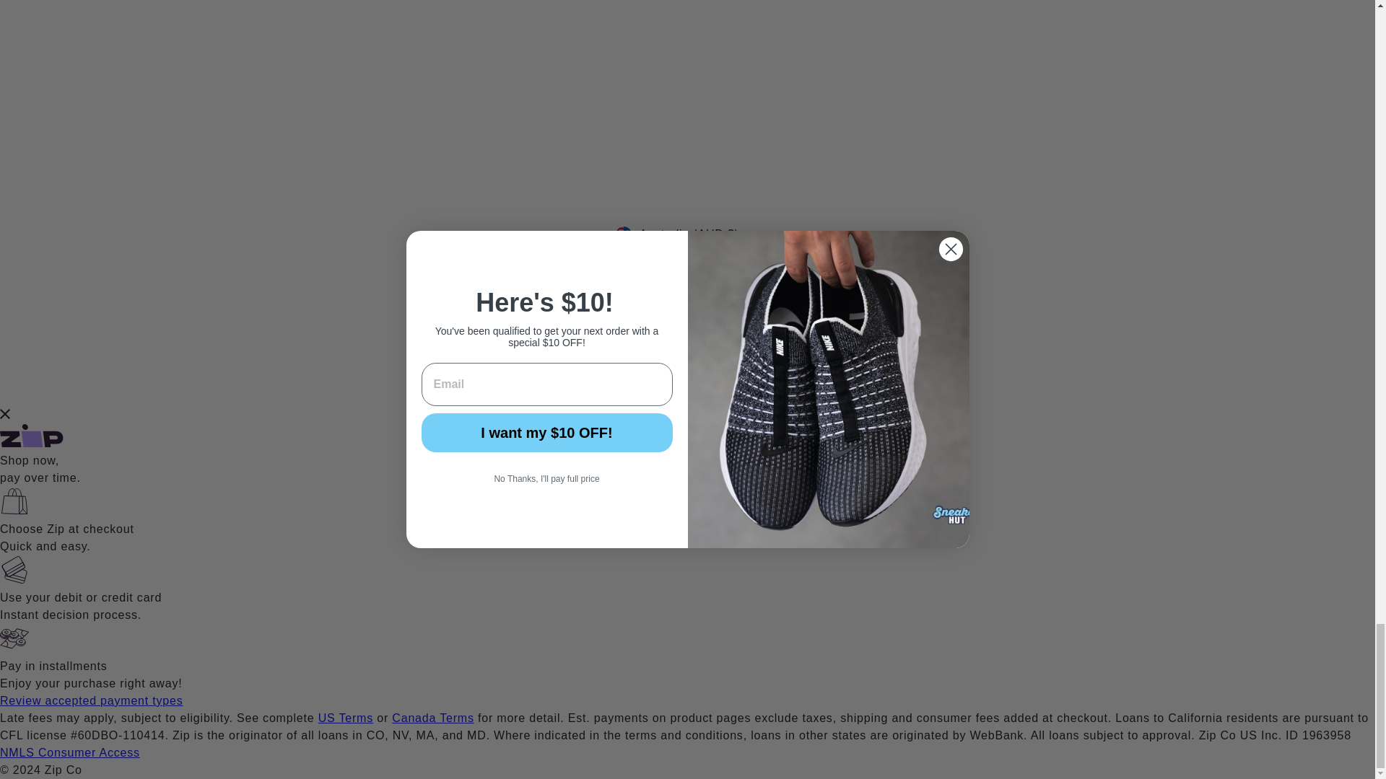  Describe the element at coordinates (704, 366) in the screenshot. I see `PayPal` at that location.